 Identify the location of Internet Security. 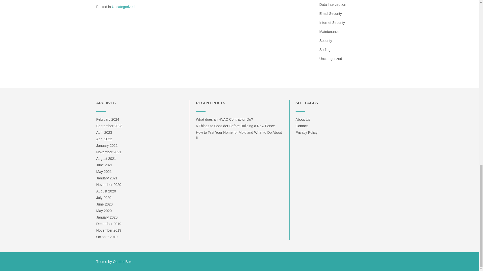
(332, 23).